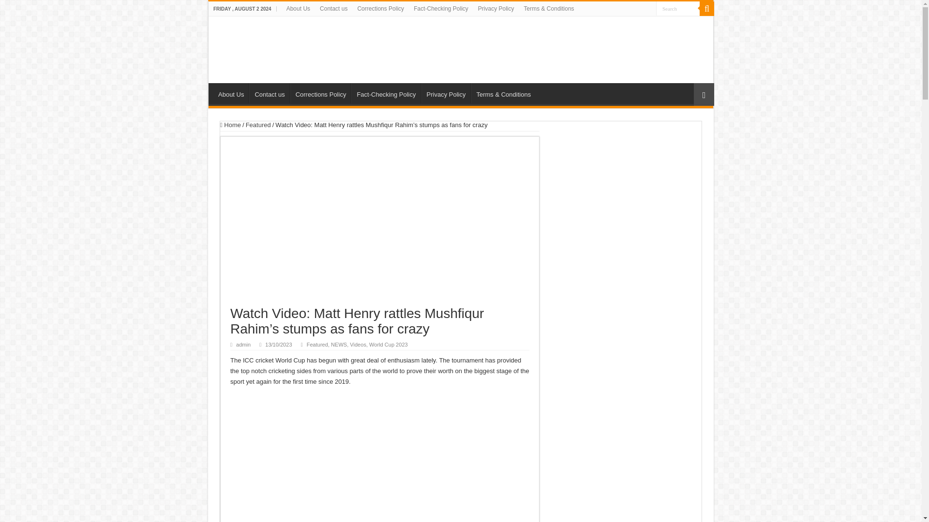 The height and width of the screenshot is (522, 929). What do you see at coordinates (358, 345) in the screenshot?
I see `Videos` at bounding box center [358, 345].